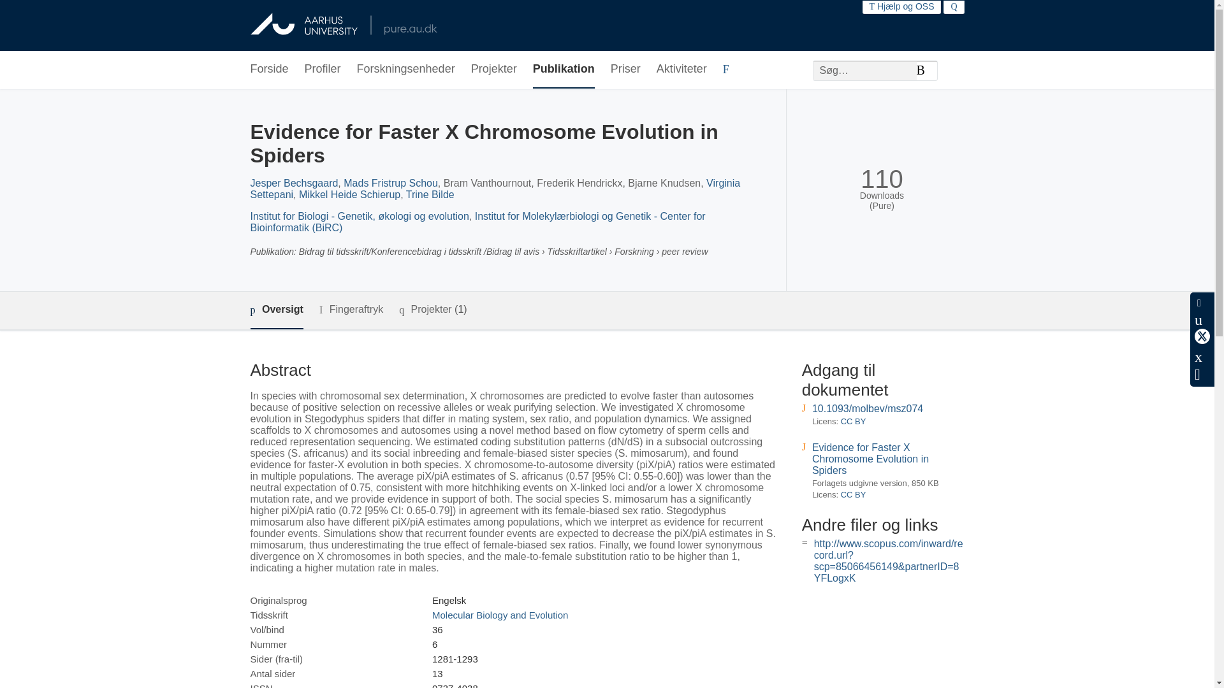  Describe the element at coordinates (391, 182) in the screenshot. I see `Mads Fristrup Schou` at that location.